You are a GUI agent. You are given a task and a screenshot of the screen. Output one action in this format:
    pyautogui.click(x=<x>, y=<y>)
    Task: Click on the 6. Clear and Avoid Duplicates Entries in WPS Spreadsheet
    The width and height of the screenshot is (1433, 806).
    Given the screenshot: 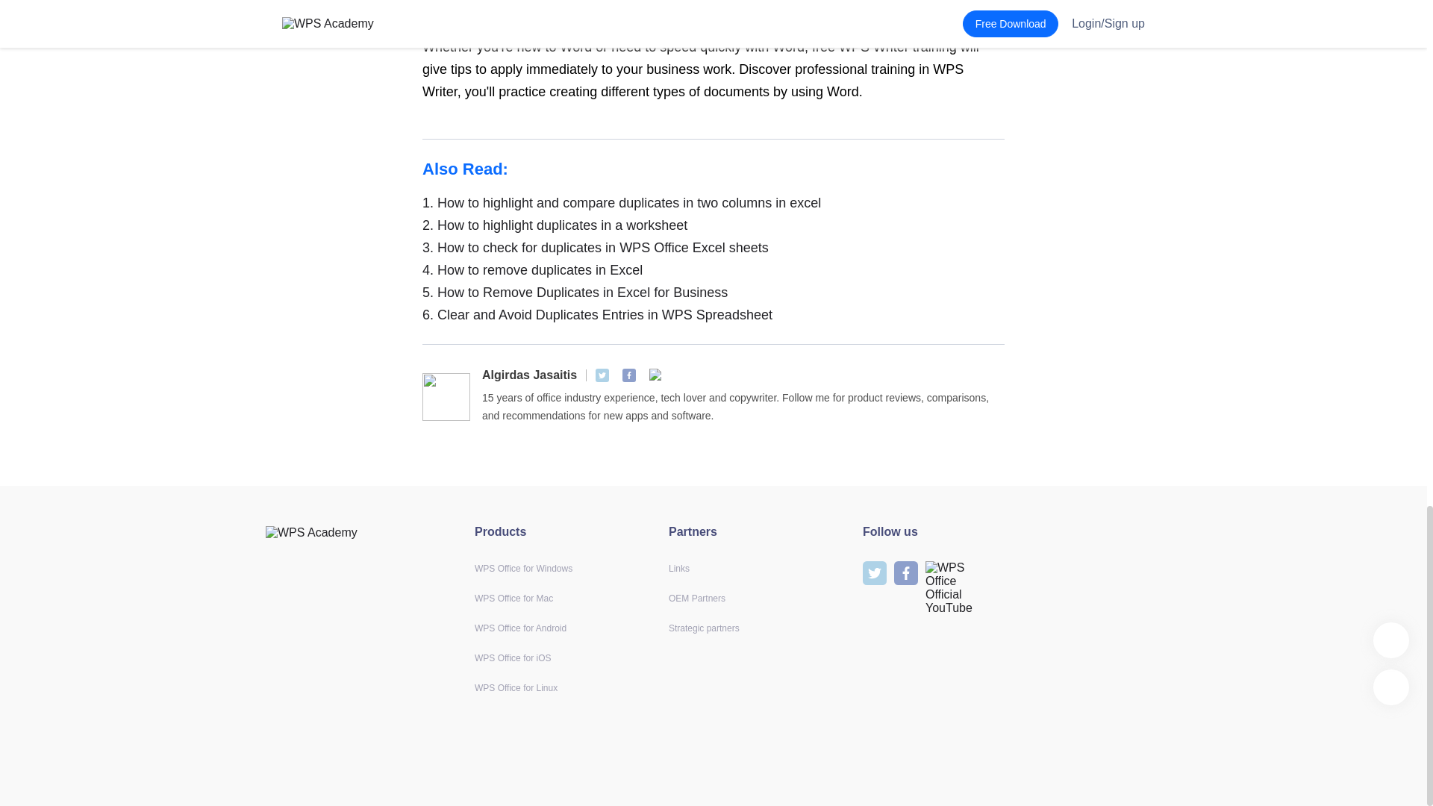 What is the action you would take?
    pyautogui.click(x=714, y=315)
    